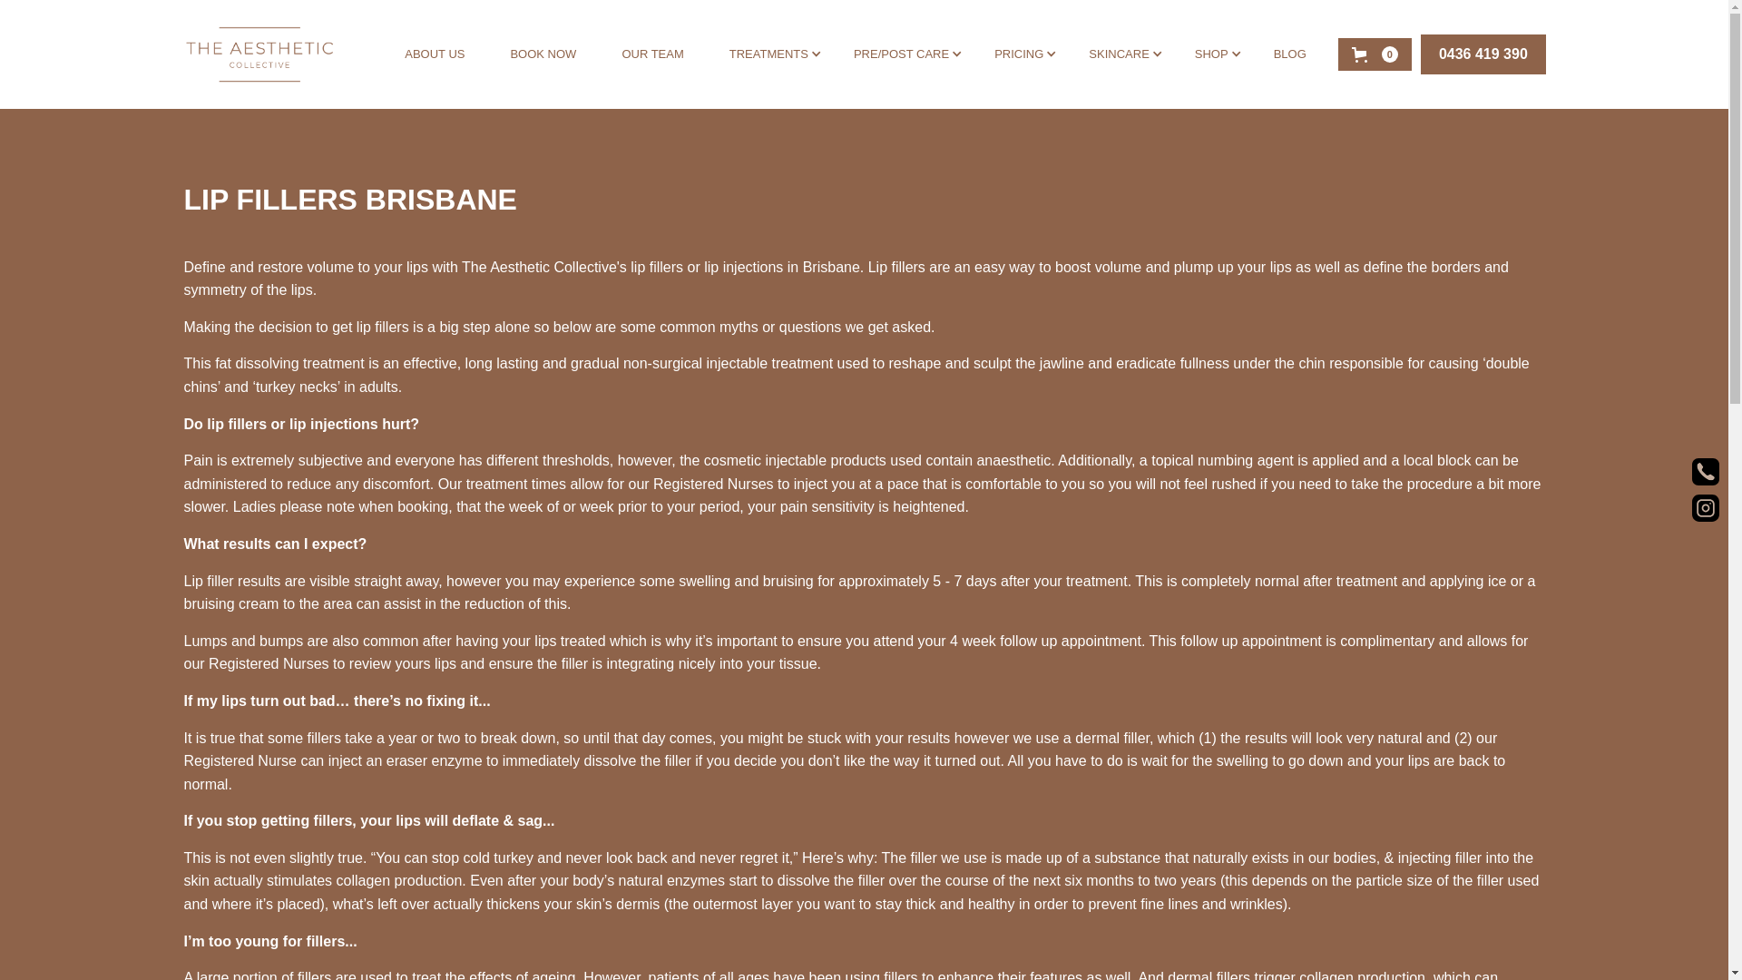 The width and height of the screenshot is (1742, 980). I want to click on OUR TEAM, so click(661, 54).